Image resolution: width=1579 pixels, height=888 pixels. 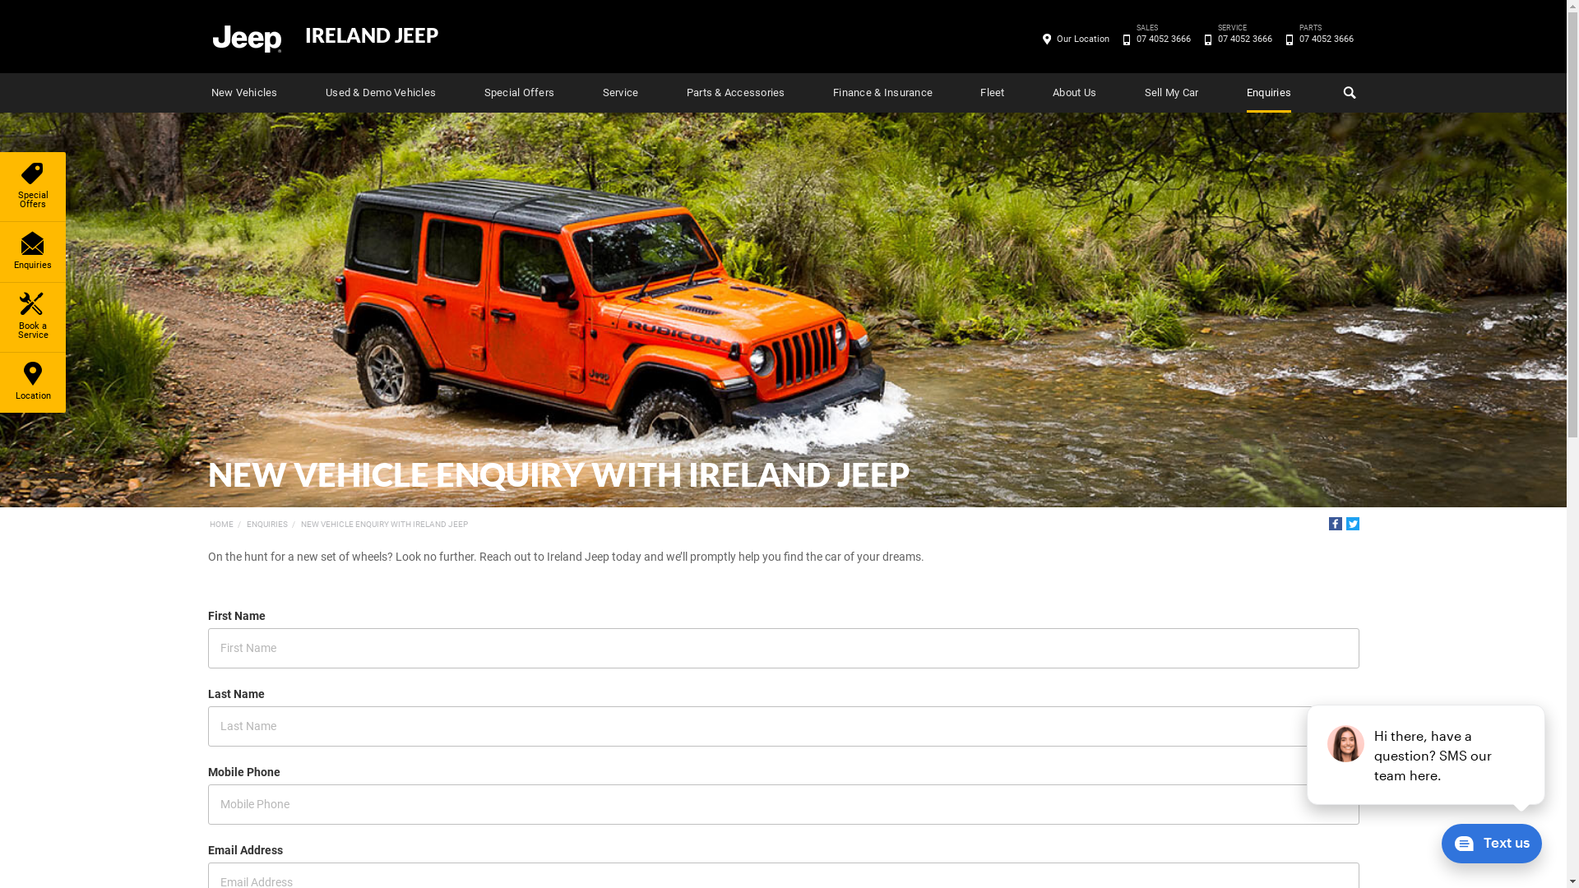 I want to click on Special Offers, so click(x=520, y=93).